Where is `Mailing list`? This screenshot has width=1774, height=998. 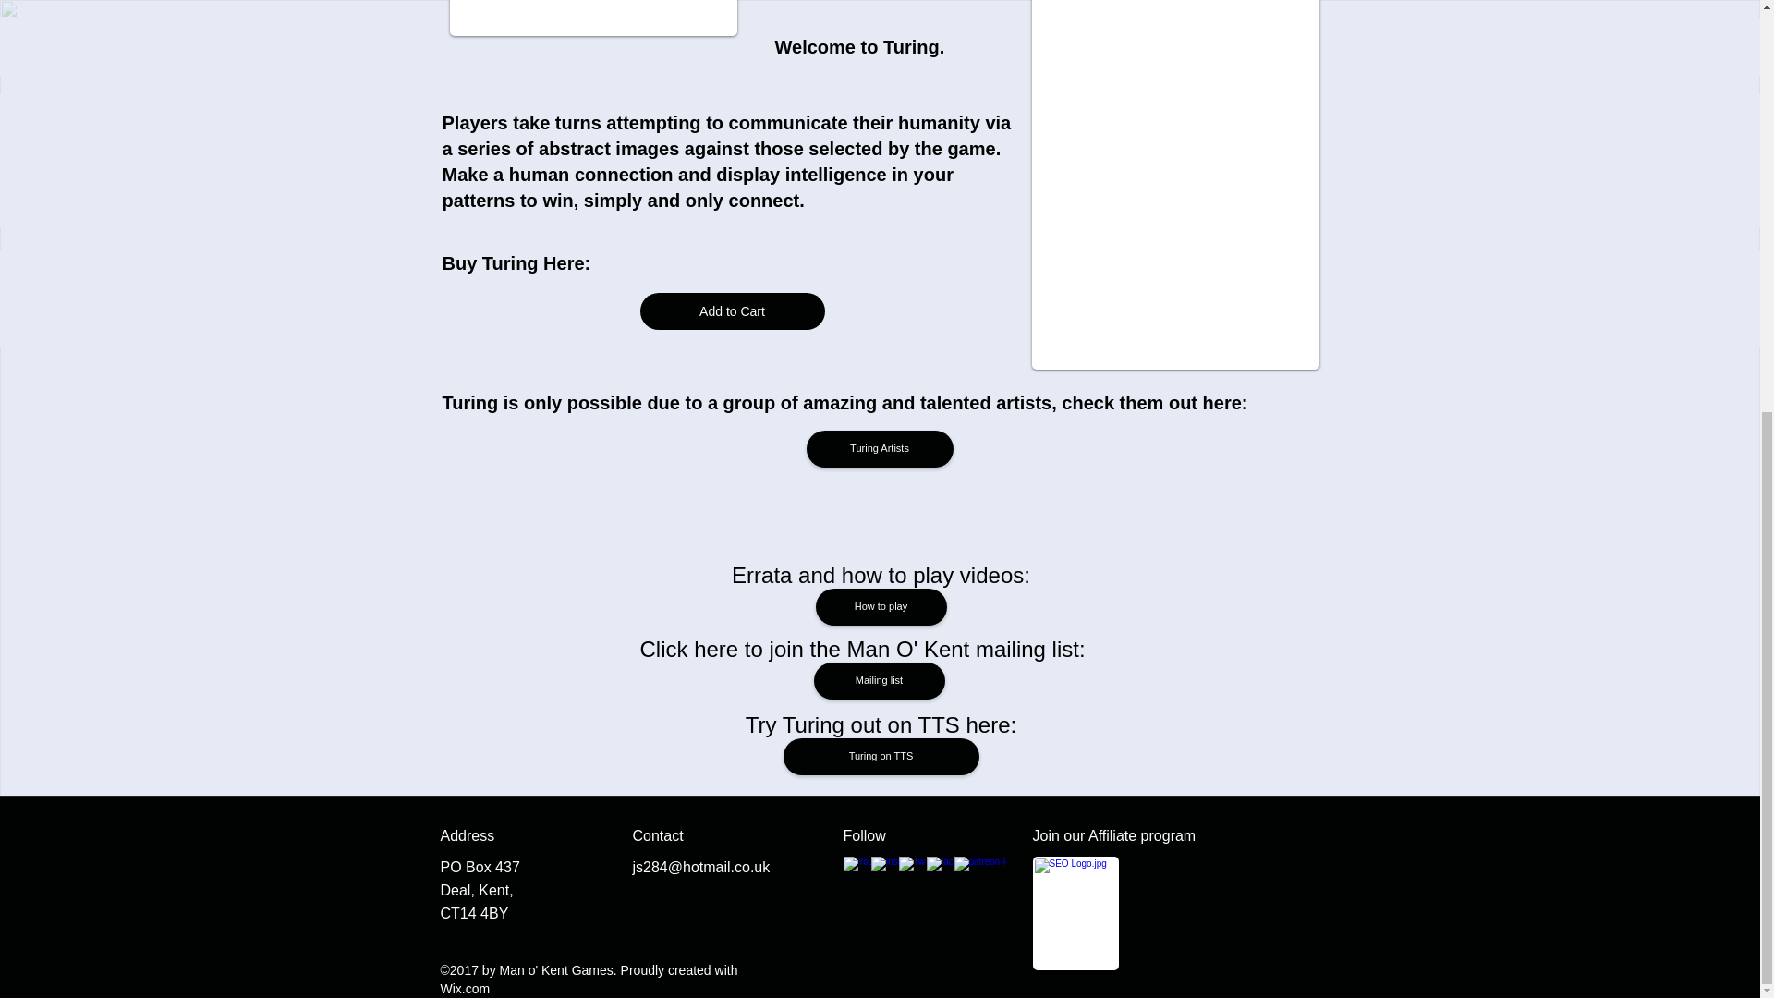 Mailing list is located at coordinates (878, 681).